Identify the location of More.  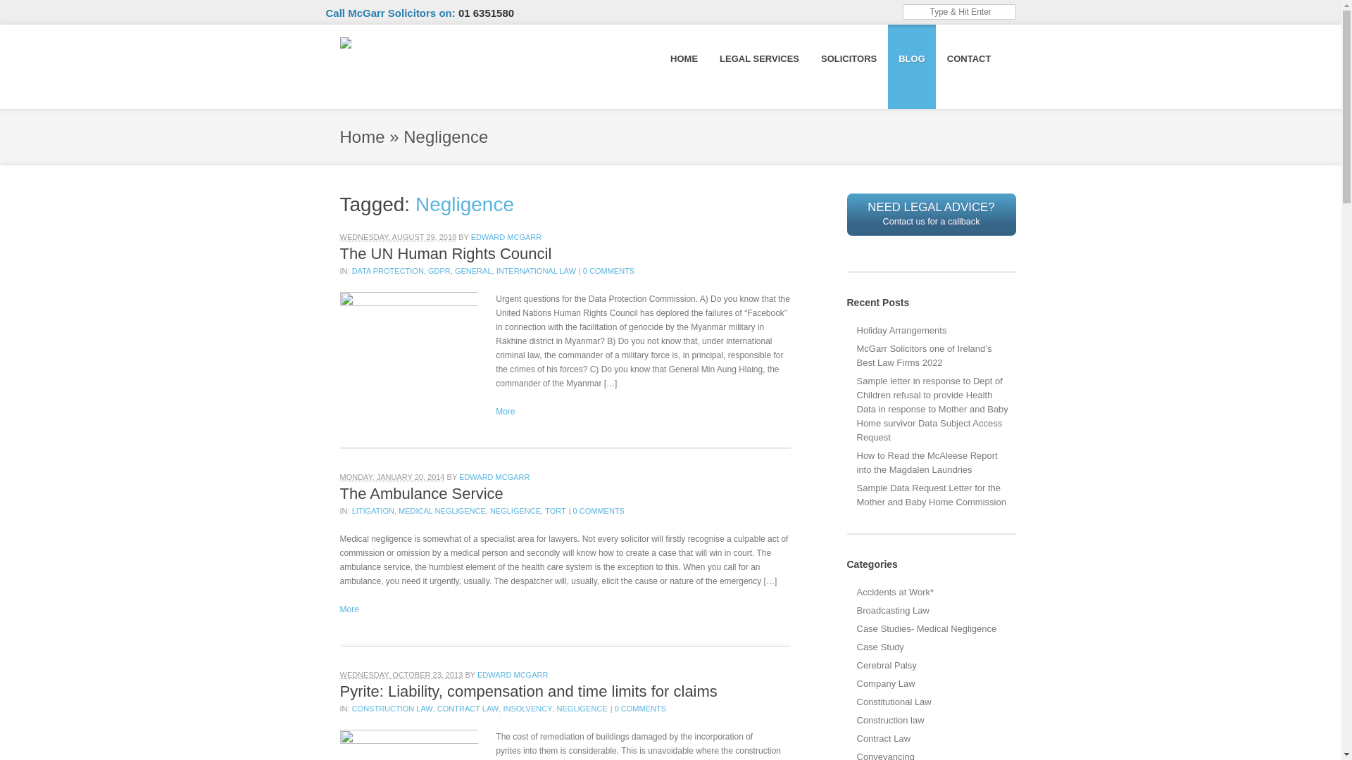
(506, 411).